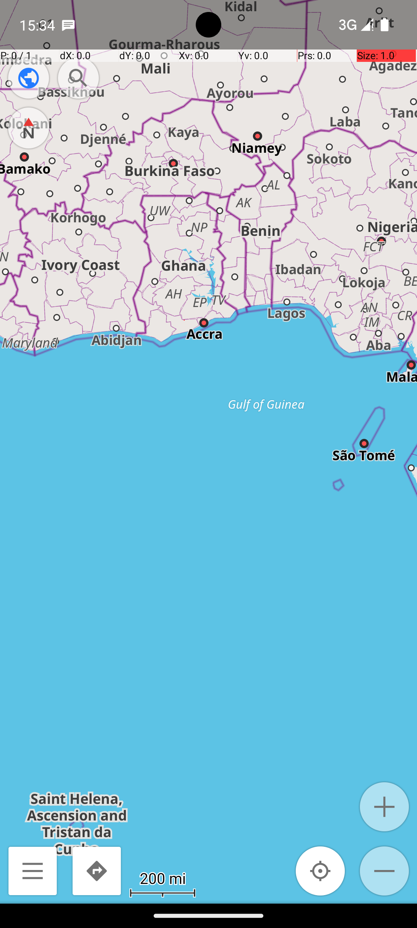 The image size is (417, 928). I want to click on Map, so click(208, 452).